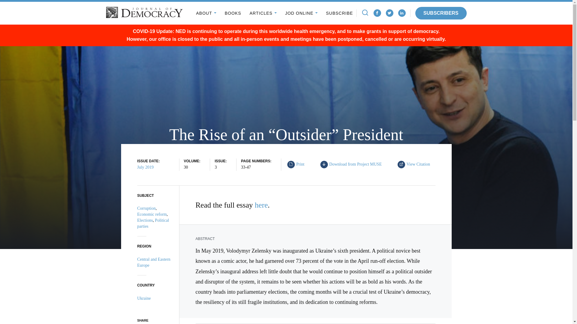  What do you see at coordinates (301, 13) in the screenshot?
I see `JOD ONLINE` at bounding box center [301, 13].